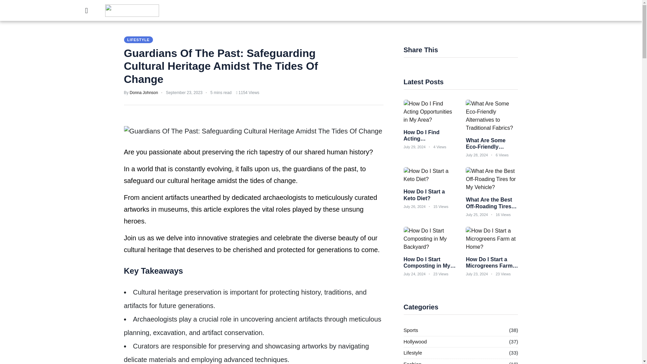 The width and height of the screenshot is (647, 364). Describe the element at coordinates (187, 11) in the screenshot. I see `SPORTS` at that location.